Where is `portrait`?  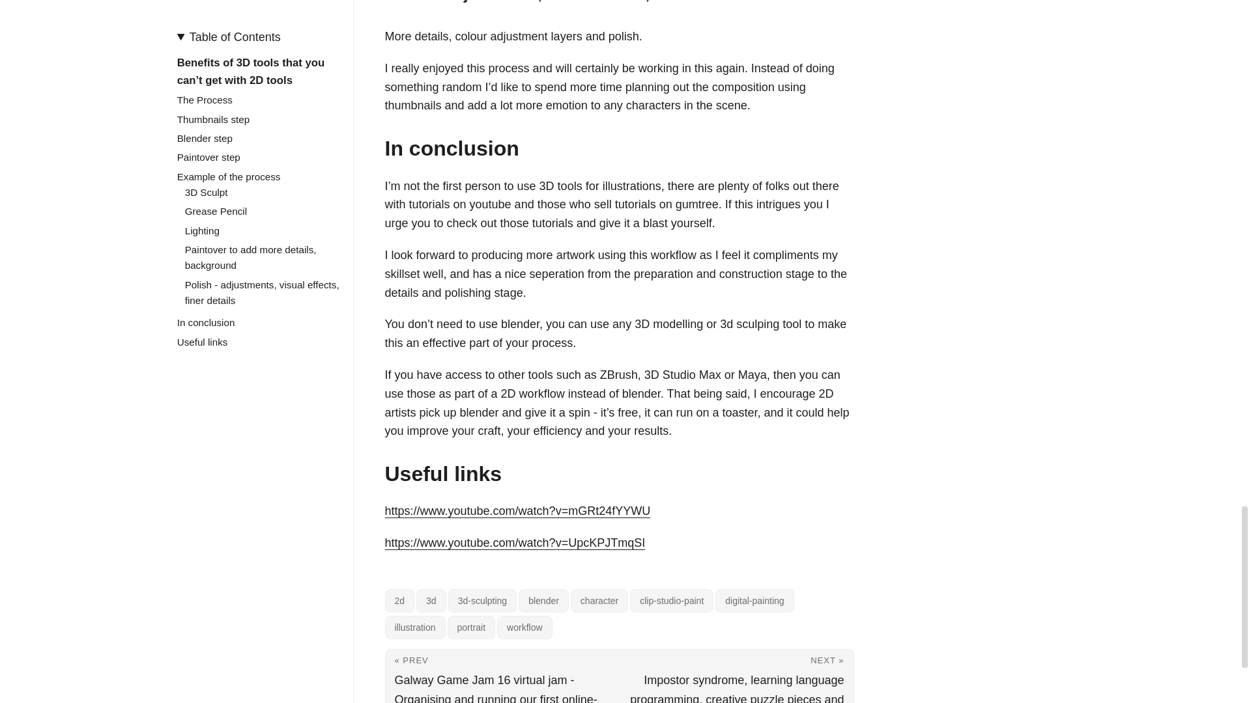 portrait is located at coordinates (472, 627).